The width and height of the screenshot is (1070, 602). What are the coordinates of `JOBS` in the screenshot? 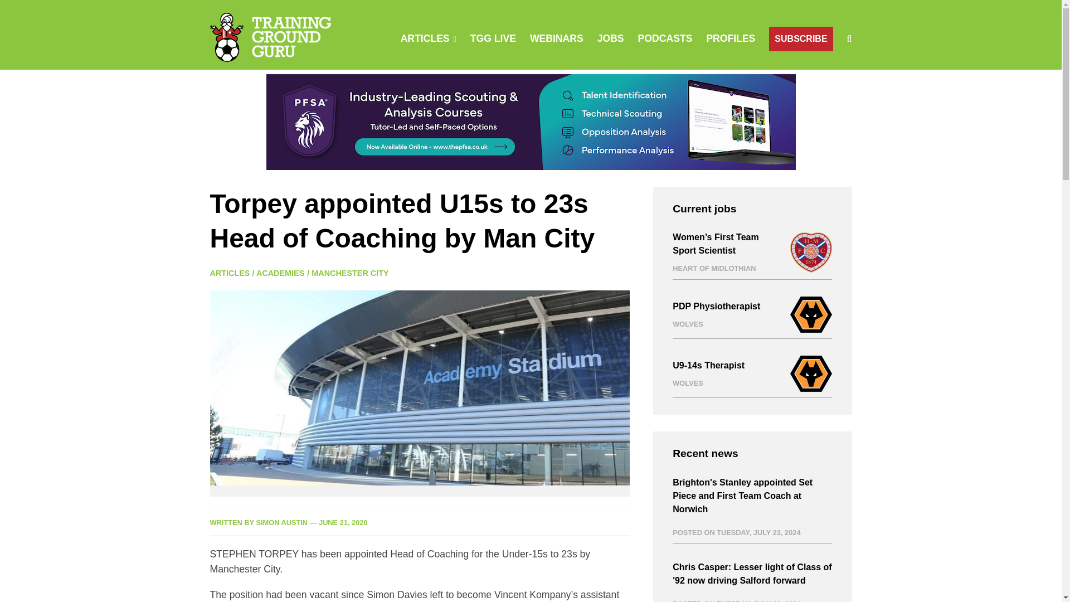 It's located at (610, 38).